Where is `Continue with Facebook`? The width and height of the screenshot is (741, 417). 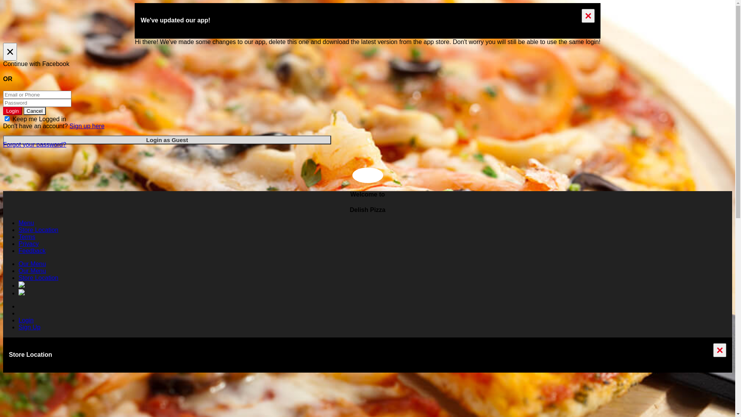 Continue with Facebook is located at coordinates (367, 64).